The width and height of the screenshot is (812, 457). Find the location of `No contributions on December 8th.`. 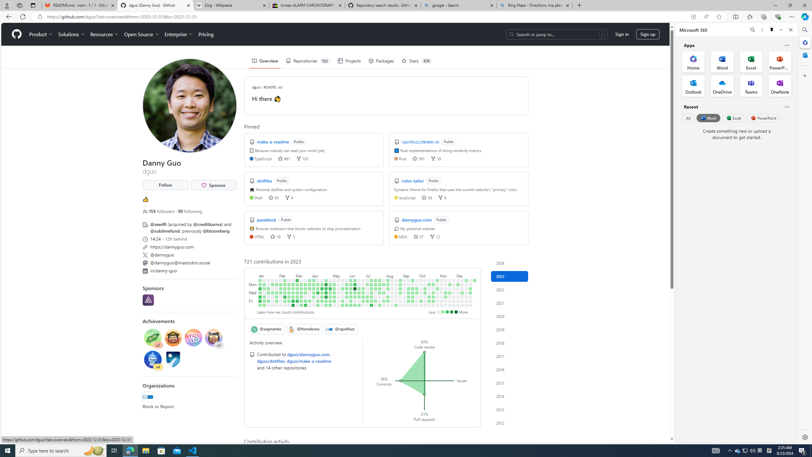

No contributions on December 8th. is located at coordinates (458, 301).